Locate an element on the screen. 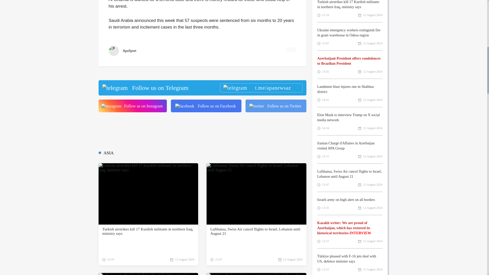 This screenshot has height=275, width=489. Follow us on Twitter is located at coordinates (276, 106).